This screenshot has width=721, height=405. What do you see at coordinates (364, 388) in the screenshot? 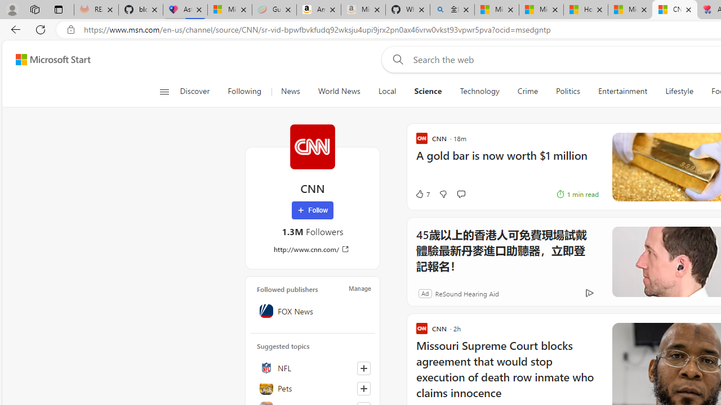
I see `Follow this topic` at bounding box center [364, 388].